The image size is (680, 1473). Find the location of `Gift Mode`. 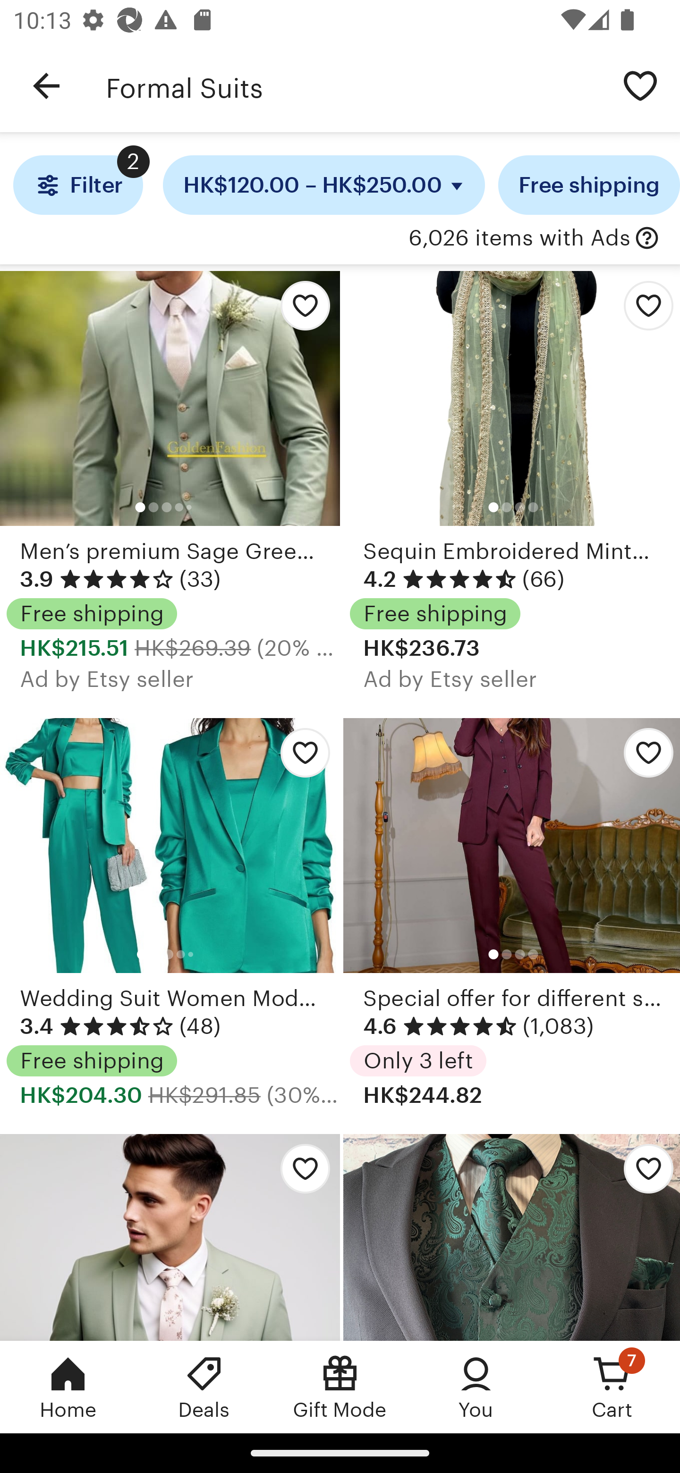

Gift Mode is located at coordinates (340, 1387).